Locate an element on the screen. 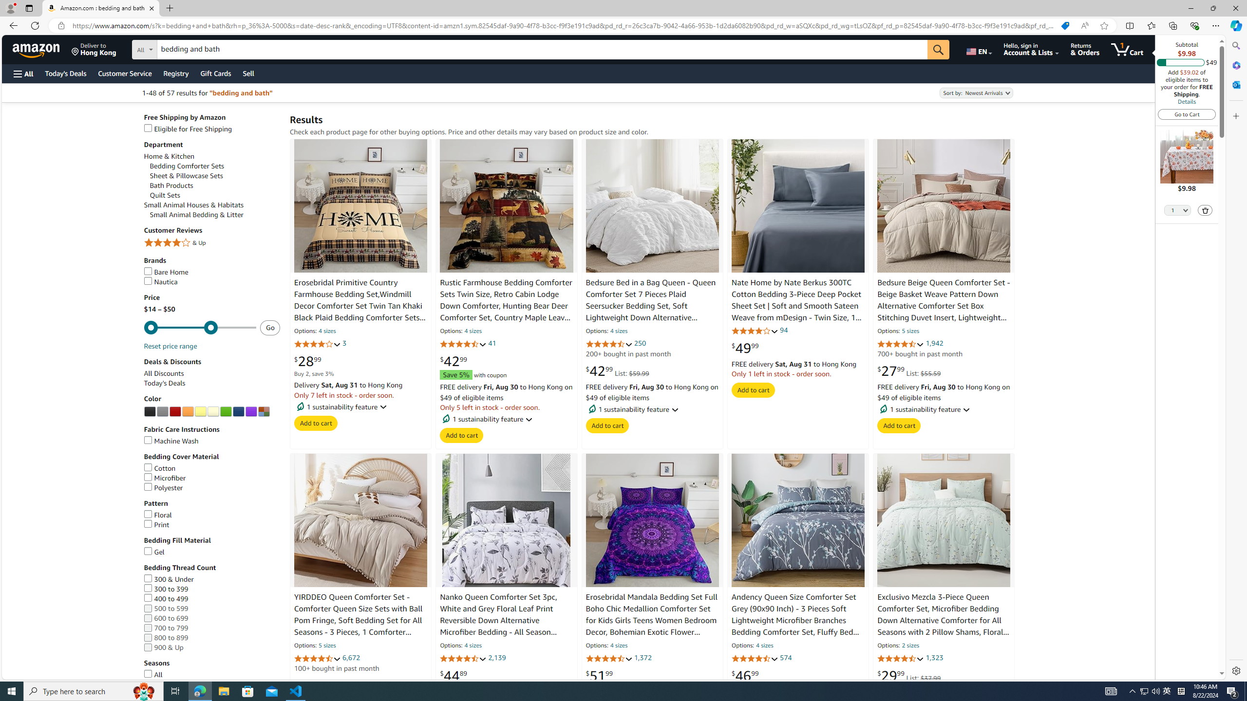  Maximum is located at coordinates (200, 328).